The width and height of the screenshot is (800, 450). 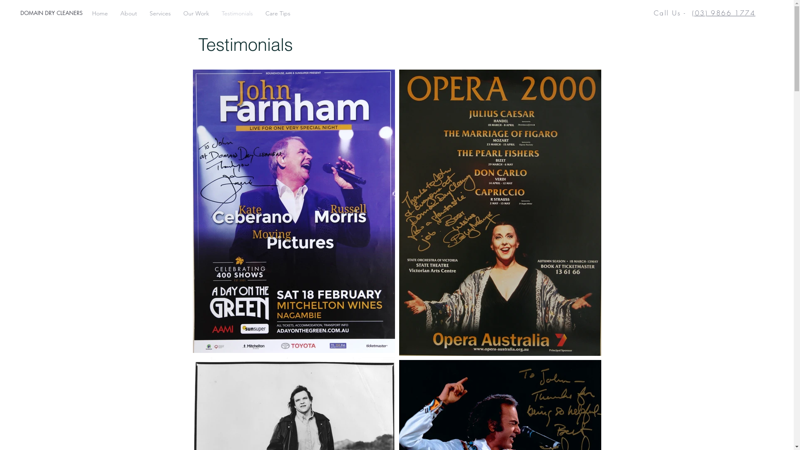 I want to click on Our Work, so click(x=196, y=13).